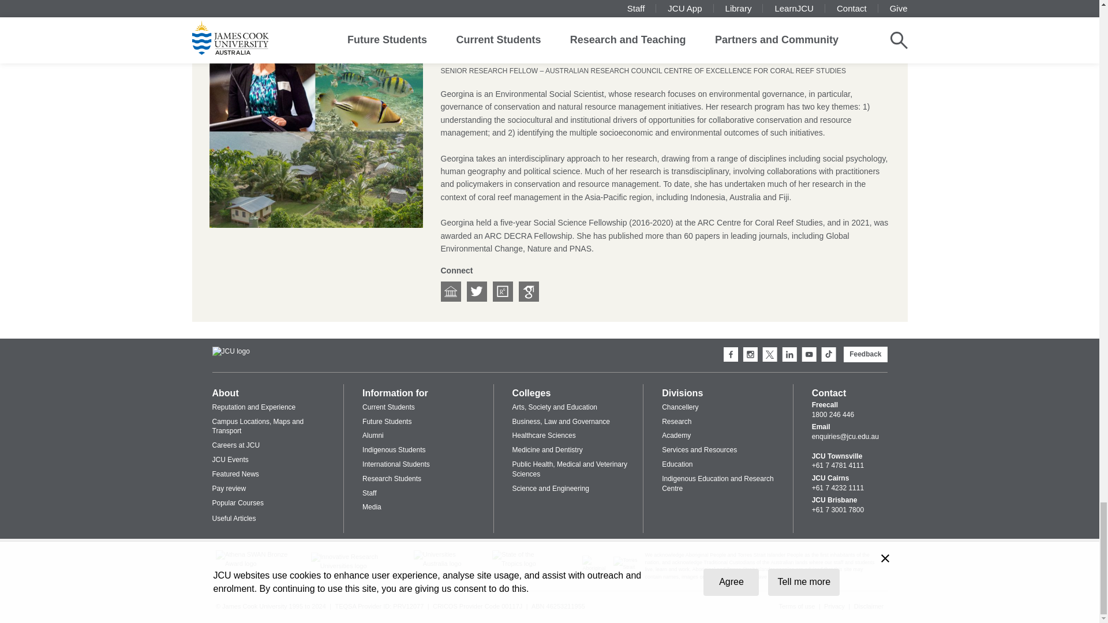 Image resolution: width=1108 pixels, height=623 pixels. I want to click on Go to JCU LinkedIn, so click(789, 354).